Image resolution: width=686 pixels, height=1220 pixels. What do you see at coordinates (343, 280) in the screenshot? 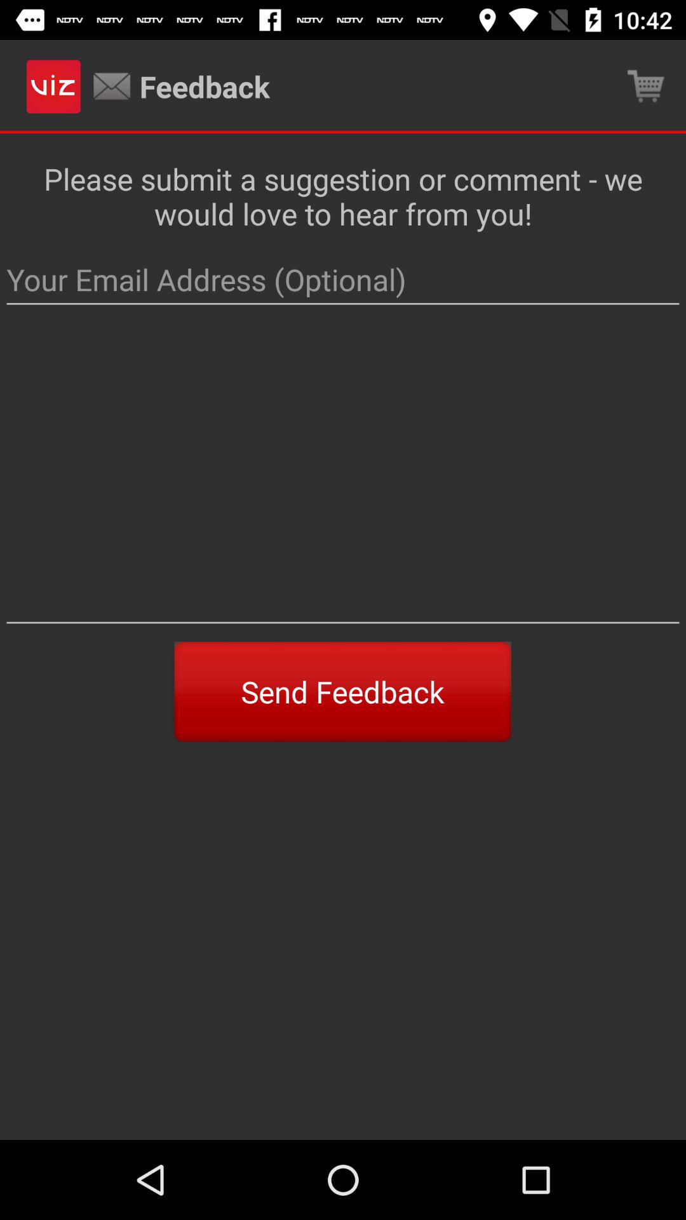
I see `choose the item below the please submit a icon` at bounding box center [343, 280].